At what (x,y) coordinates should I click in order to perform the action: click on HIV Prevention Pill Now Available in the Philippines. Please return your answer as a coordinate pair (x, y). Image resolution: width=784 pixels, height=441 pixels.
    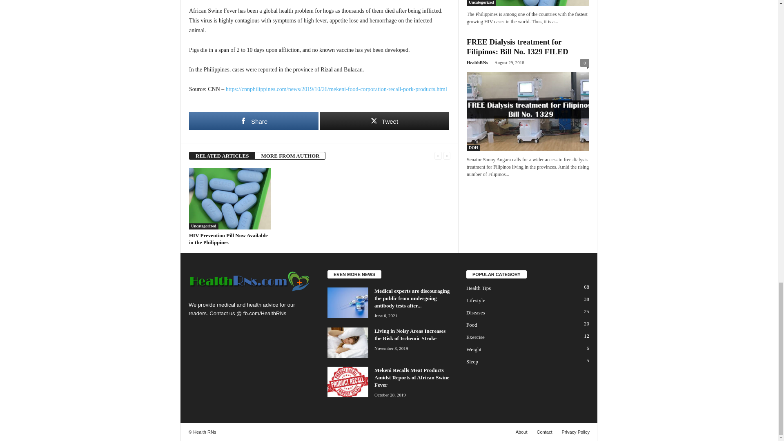
    Looking at the image, I should click on (229, 198).